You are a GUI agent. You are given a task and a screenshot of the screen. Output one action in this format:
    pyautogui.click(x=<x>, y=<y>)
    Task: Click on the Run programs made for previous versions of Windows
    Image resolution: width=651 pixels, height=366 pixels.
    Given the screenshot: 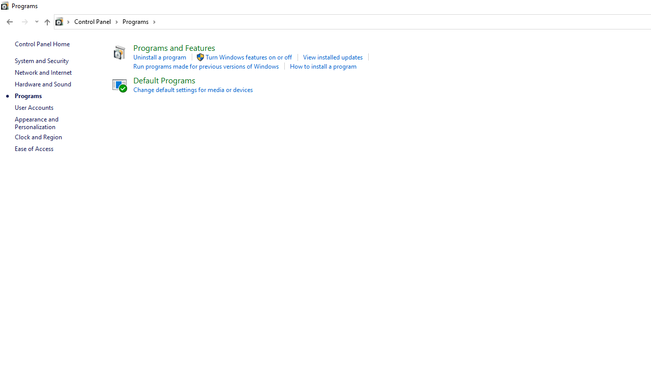 What is the action you would take?
    pyautogui.click(x=205, y=66)
    